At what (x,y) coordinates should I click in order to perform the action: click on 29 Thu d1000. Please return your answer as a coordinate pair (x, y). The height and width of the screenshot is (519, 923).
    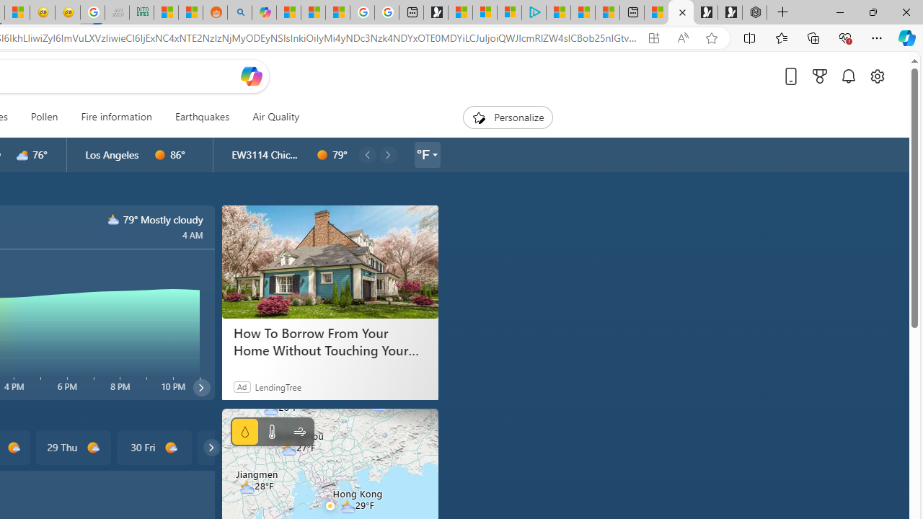
    Looking at the image, I should click on (72, 447).